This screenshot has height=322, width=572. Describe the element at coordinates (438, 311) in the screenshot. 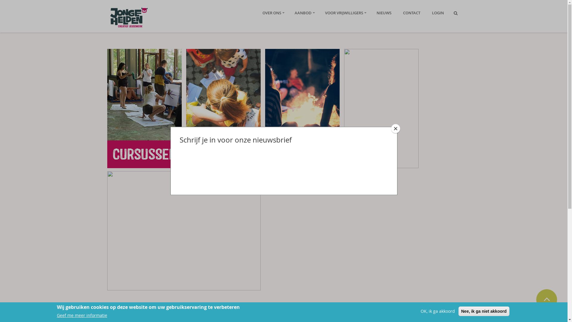

I see `OK, ik ga akkoord` at that location.